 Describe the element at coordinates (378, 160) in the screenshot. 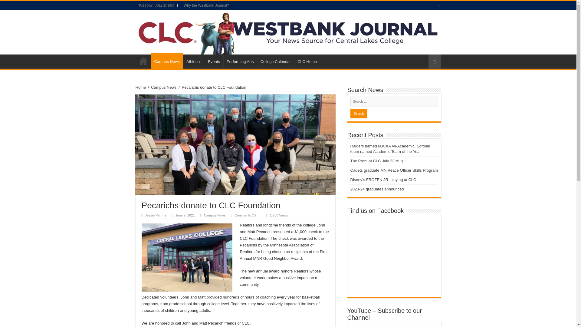

I see `The Prom at CLC July 23-Aug 1` at that location.